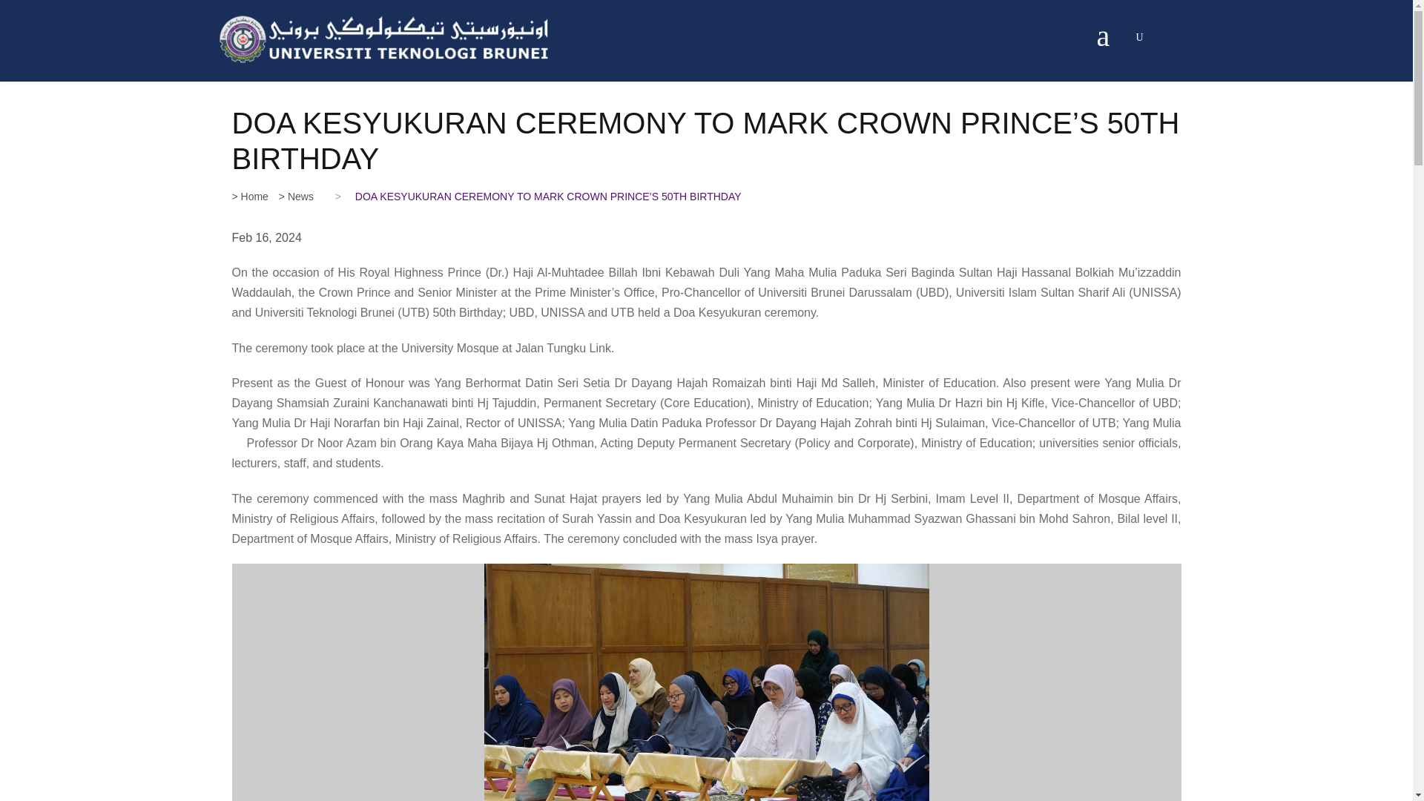  Describe the element at coordinates (249, 197) in the screenshot. I see `Home` at that location.